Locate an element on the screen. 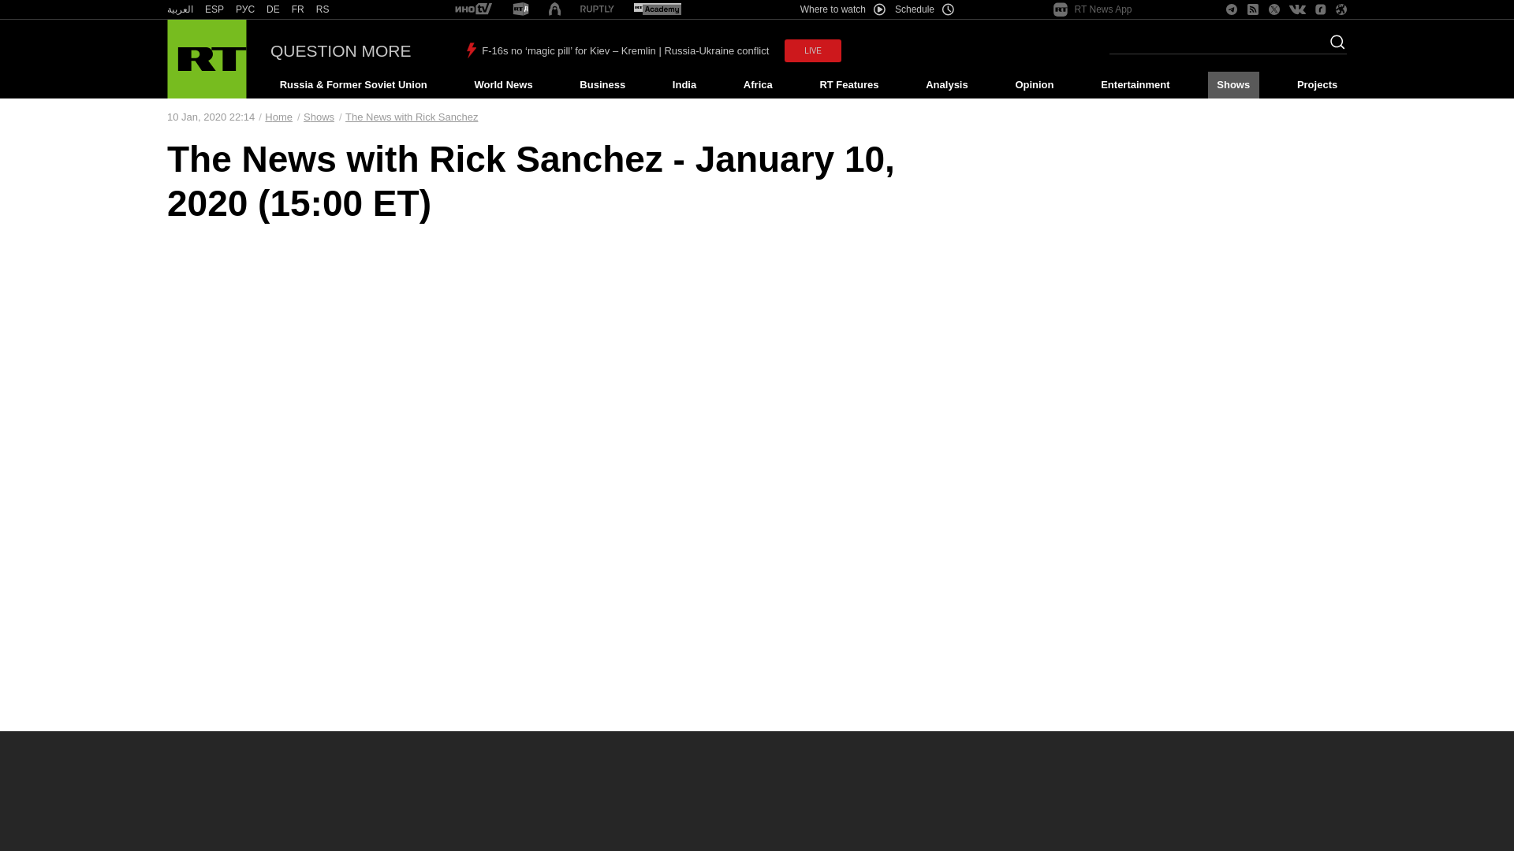  RT  is located at coordinates (273, 9).